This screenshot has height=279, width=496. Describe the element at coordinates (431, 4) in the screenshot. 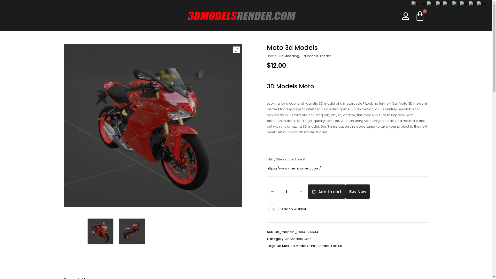

I see `English` at that location.